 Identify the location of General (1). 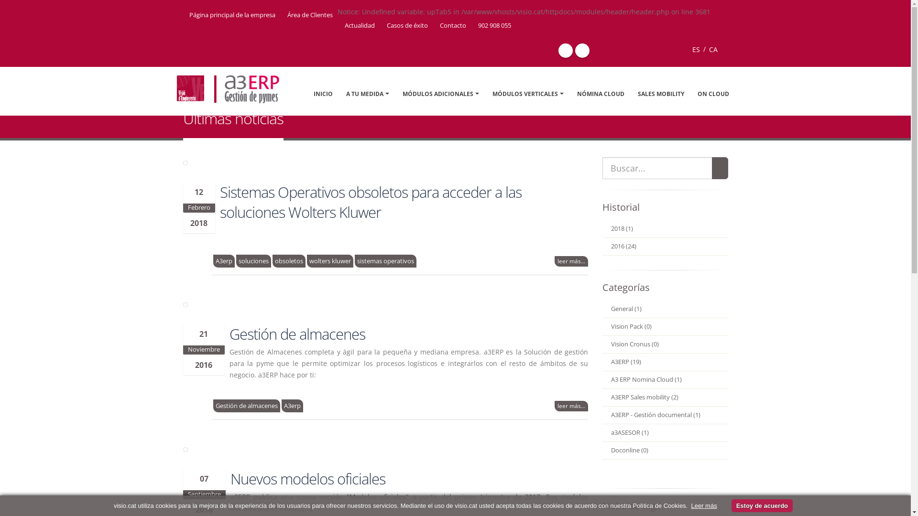
(666, 310).